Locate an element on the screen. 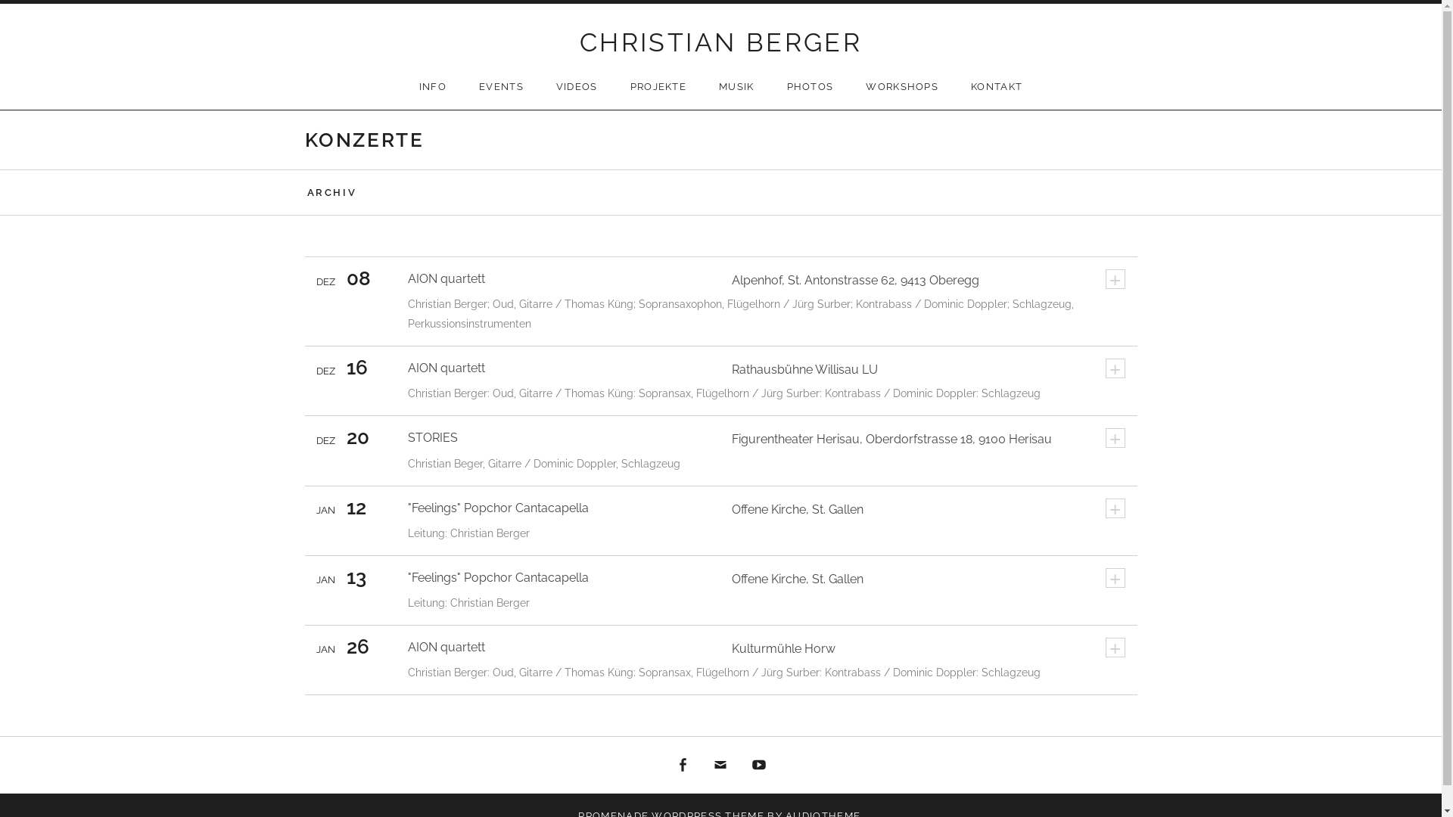  + is located at coordinates (1115, 438).